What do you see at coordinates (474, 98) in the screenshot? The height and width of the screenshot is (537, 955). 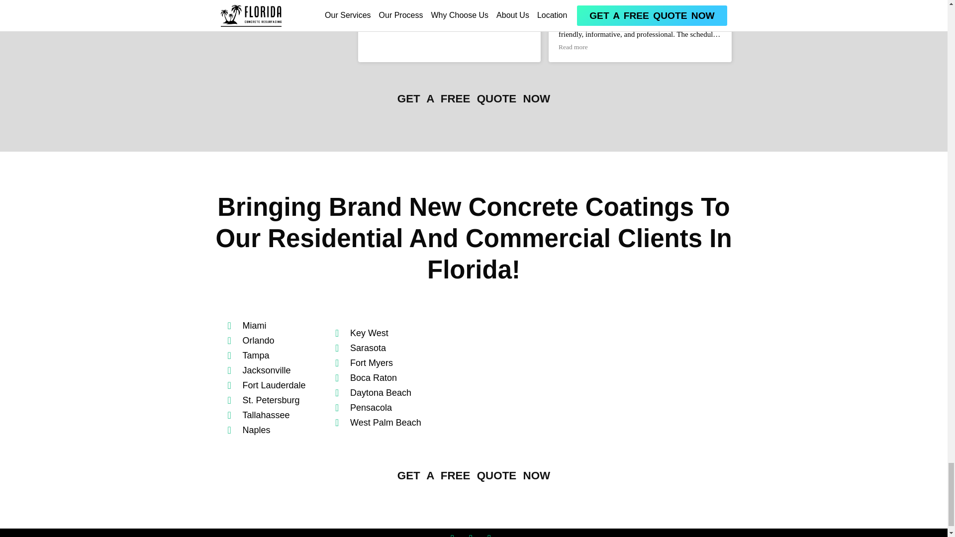 I see `GET A FREE QUOTE NOW` at bounding box center [474, 98].